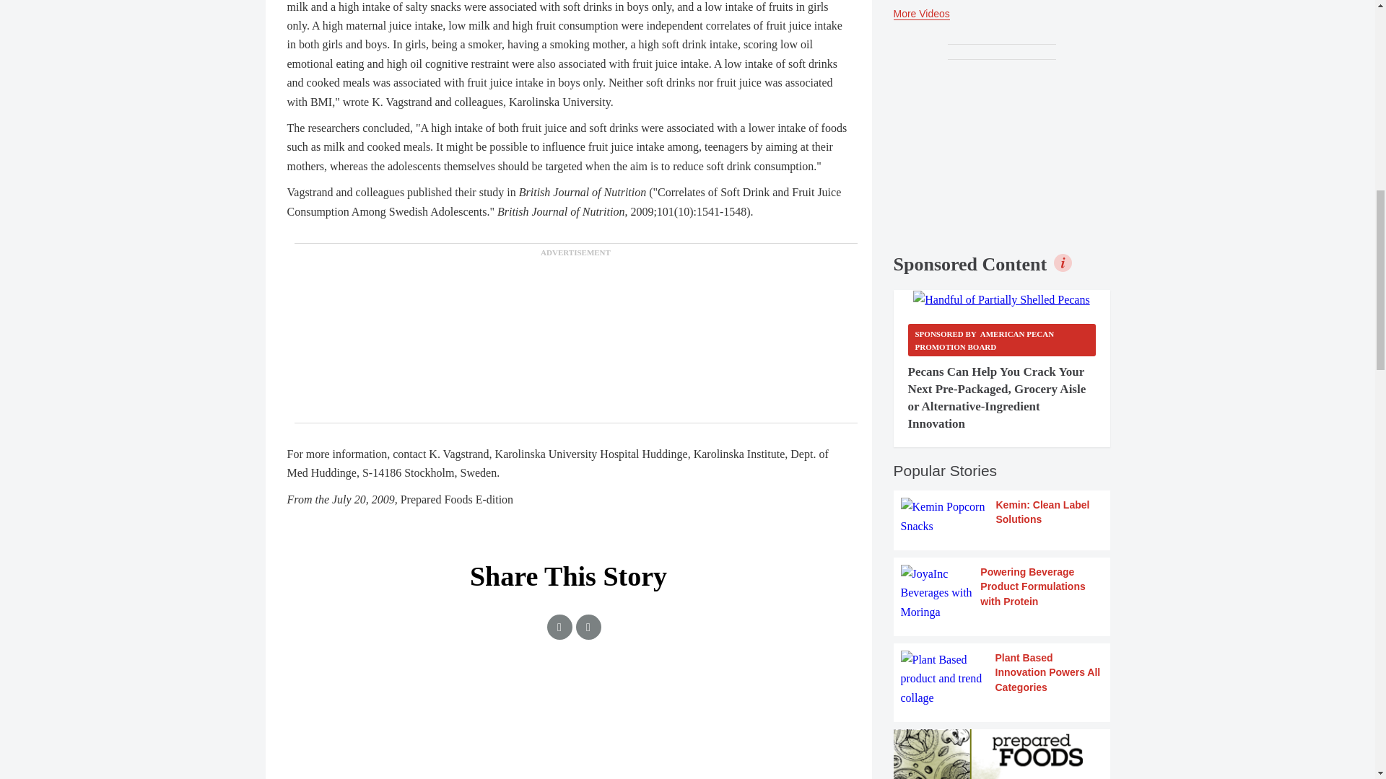 Image resolution: width=1386 pixels, height=779 pixels. Describe the element at coordinates (1001, 299) in the screenshot. I see `Handful of Partially Shelled Pecans` at that location.